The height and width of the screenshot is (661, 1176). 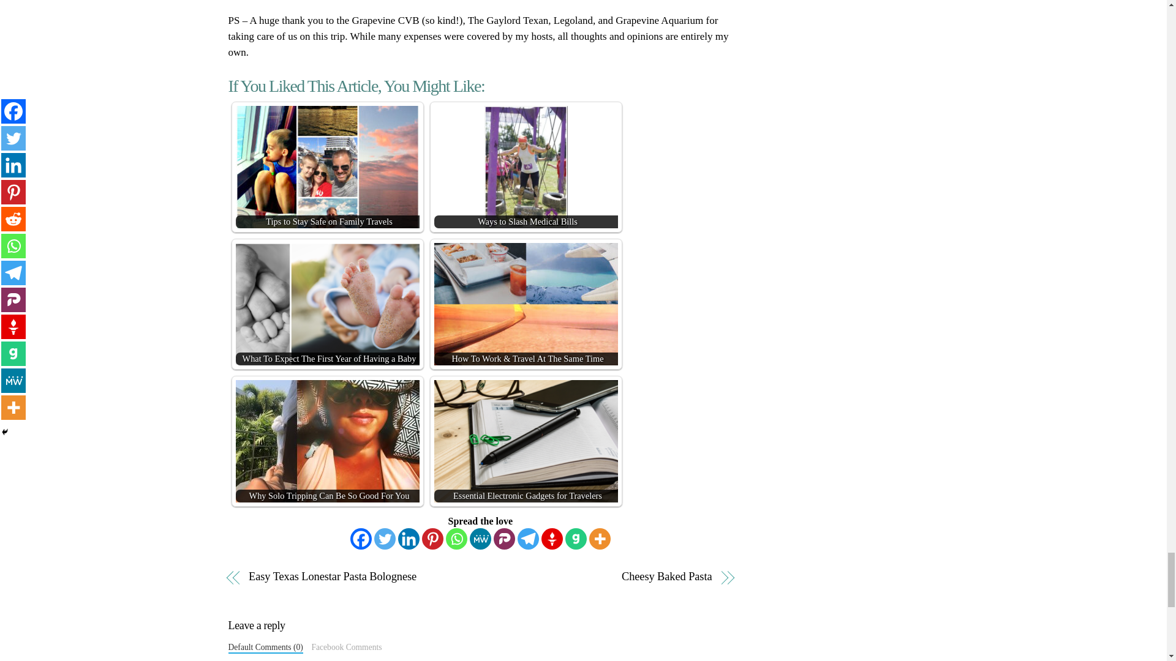 I want to click on Twitter, so click(x=385, y=539).